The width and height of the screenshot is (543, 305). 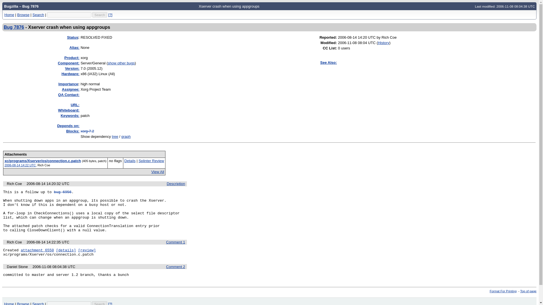 I want to click on Blocks:, so click(x=73, y=131).